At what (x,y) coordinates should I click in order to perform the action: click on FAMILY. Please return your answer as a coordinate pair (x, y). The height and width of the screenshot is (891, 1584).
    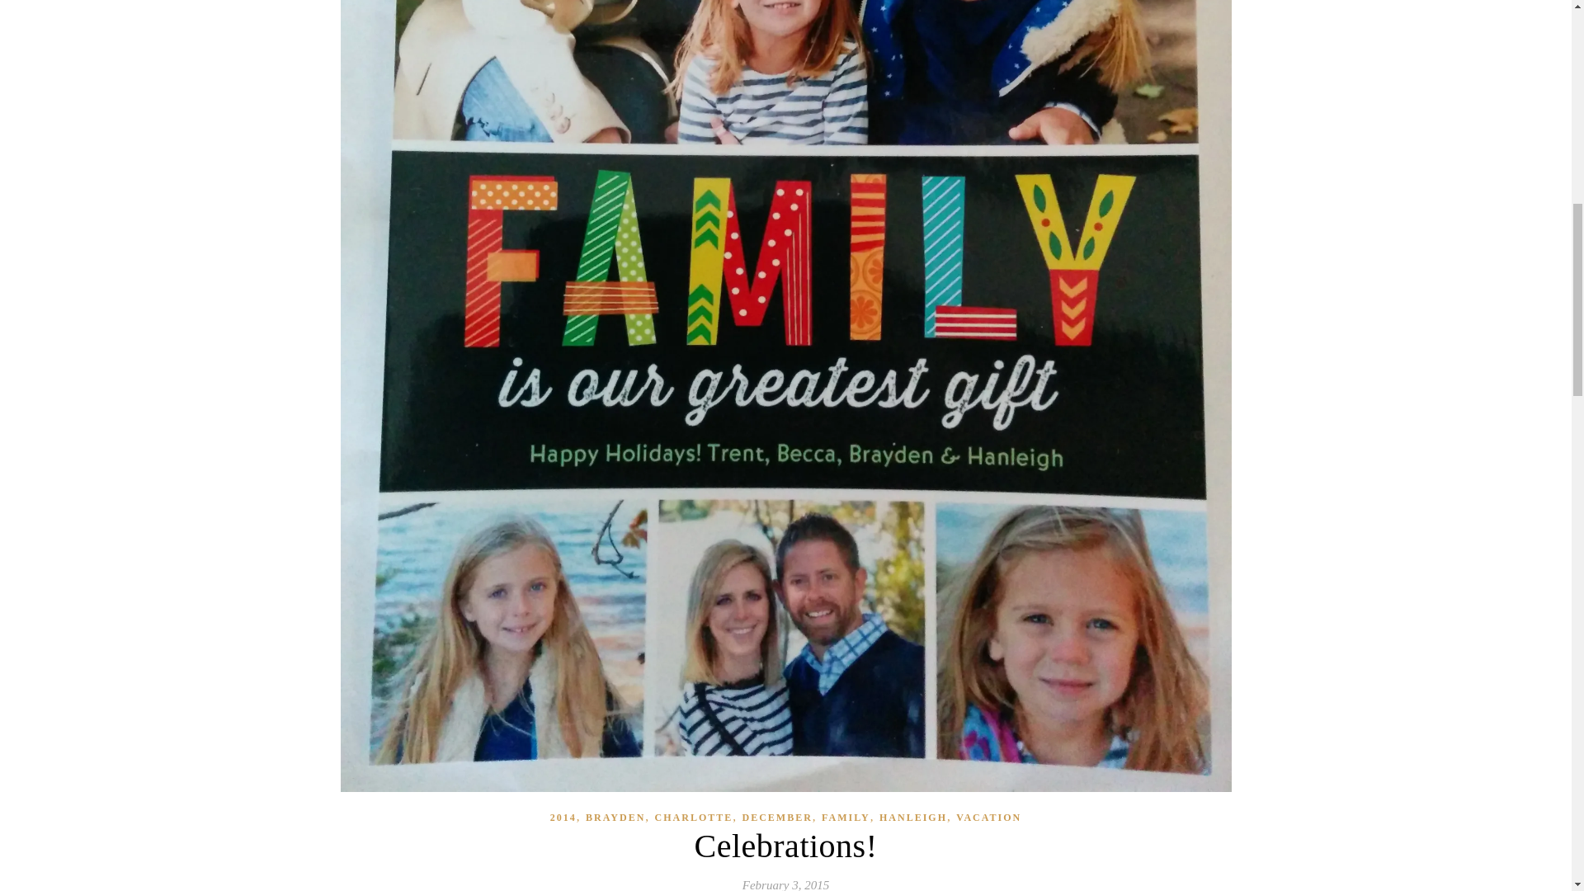
    Looking at the image, I should click on (846, 818).